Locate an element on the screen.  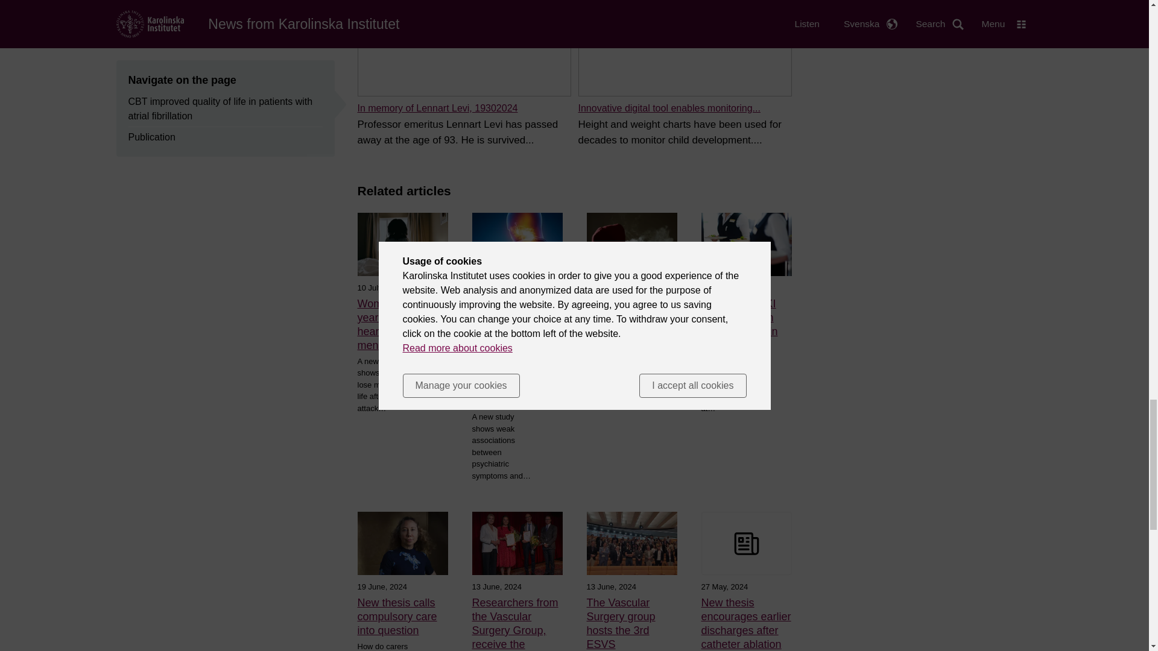
New thesis calls compulsory care into question is located at coordinates (402, 617).